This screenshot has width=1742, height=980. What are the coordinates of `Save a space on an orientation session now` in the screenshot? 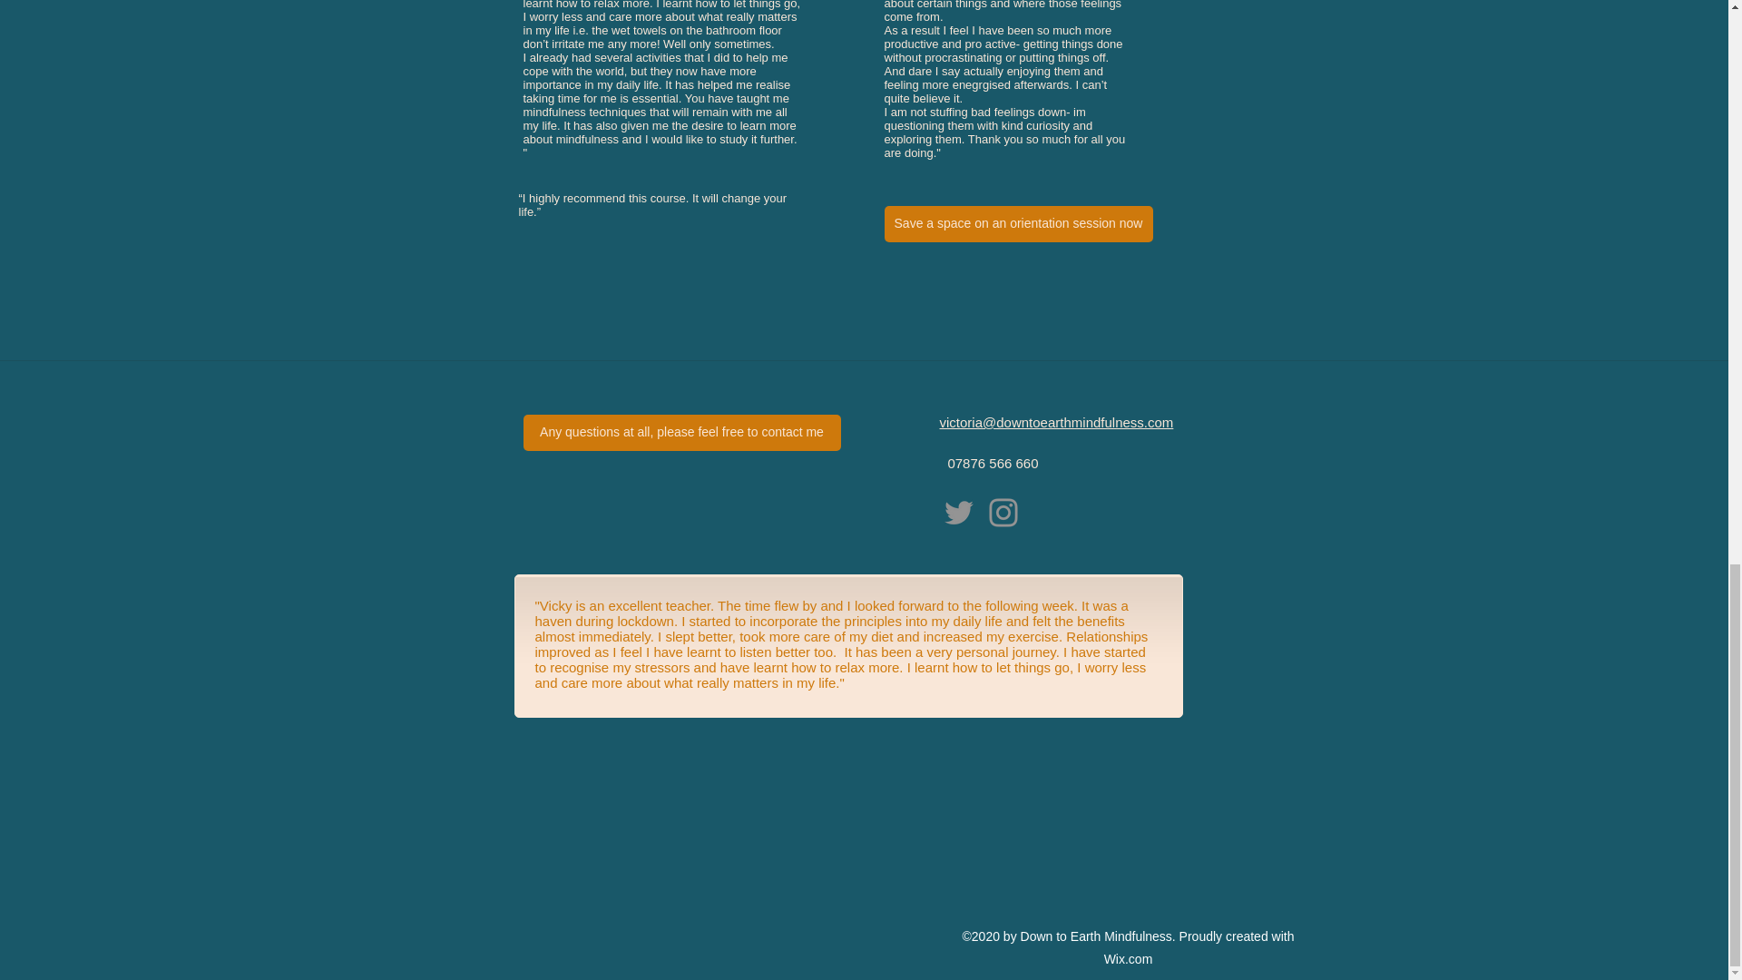 It's located at (1017, 223).